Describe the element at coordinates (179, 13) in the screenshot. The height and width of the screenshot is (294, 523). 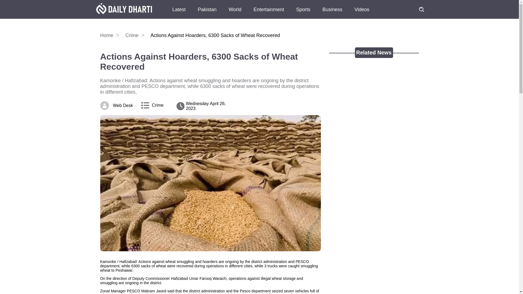
I see `Latest` at that location.